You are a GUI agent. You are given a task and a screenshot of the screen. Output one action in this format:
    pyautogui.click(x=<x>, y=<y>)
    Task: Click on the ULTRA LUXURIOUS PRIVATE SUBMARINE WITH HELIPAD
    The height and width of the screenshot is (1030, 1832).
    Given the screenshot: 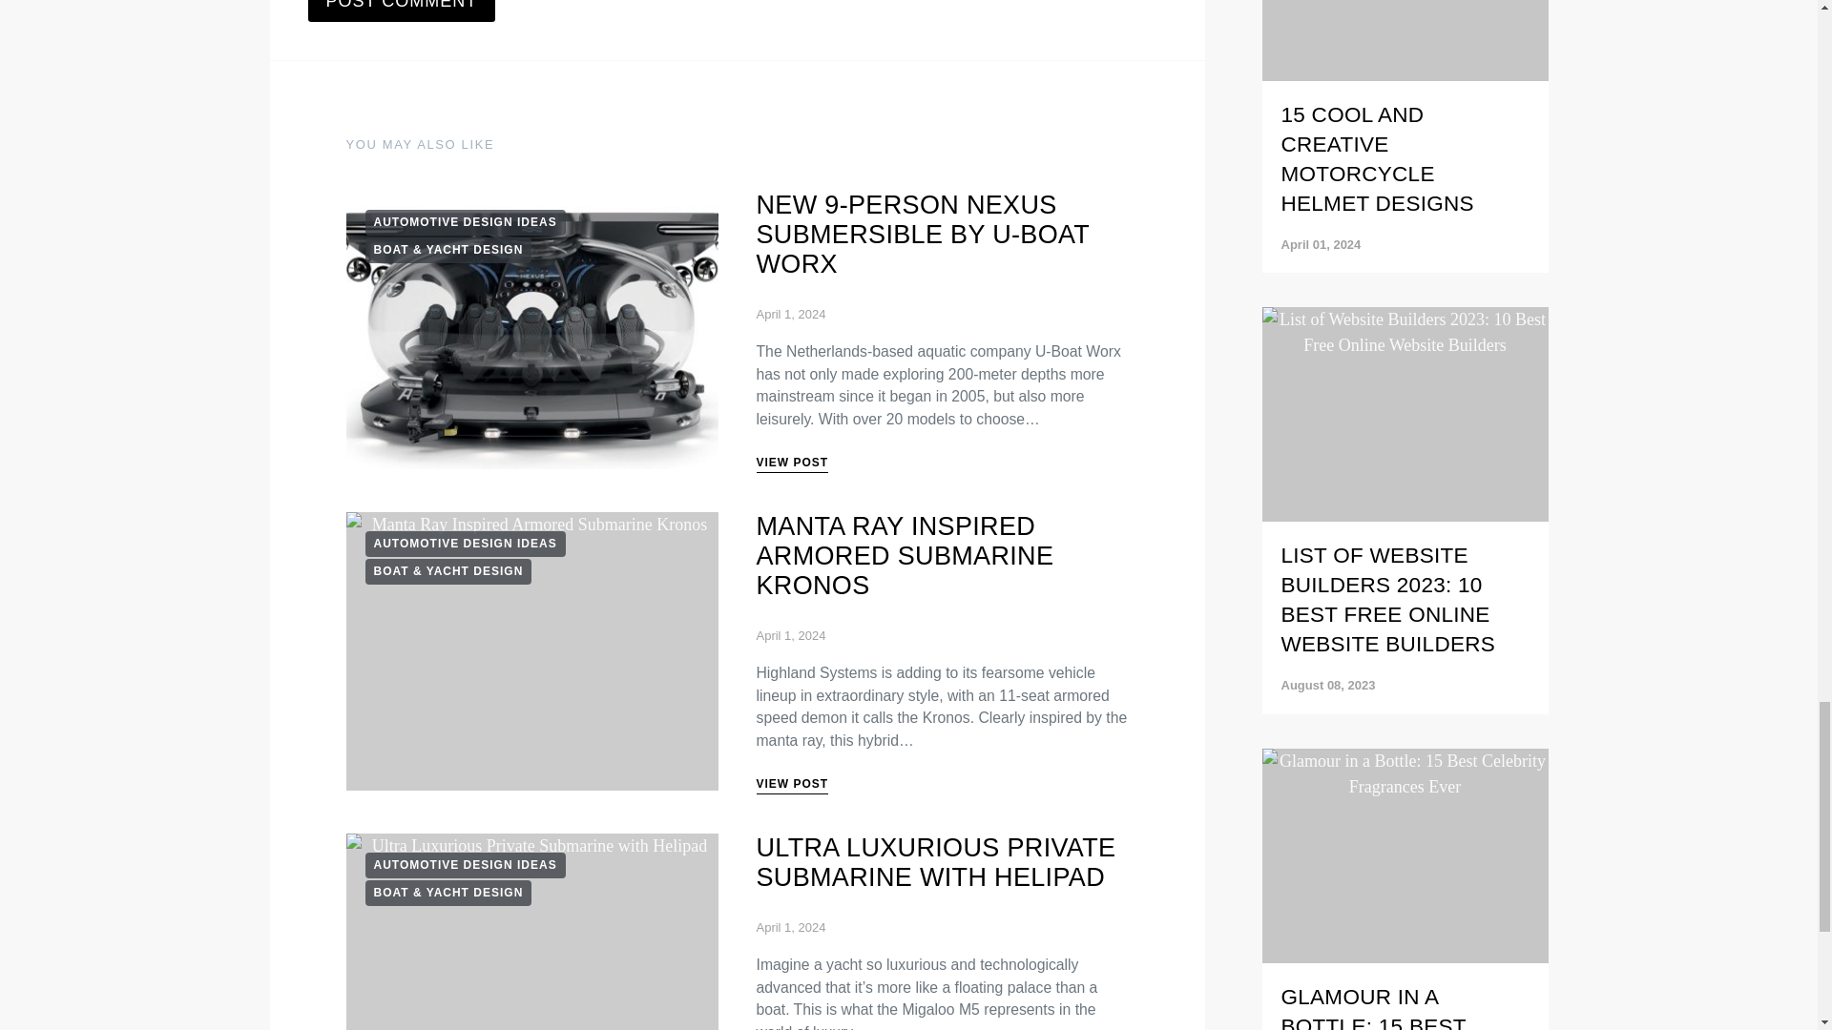 What is the action you would take?
    pyautogui.click(x=935, y=862)
    